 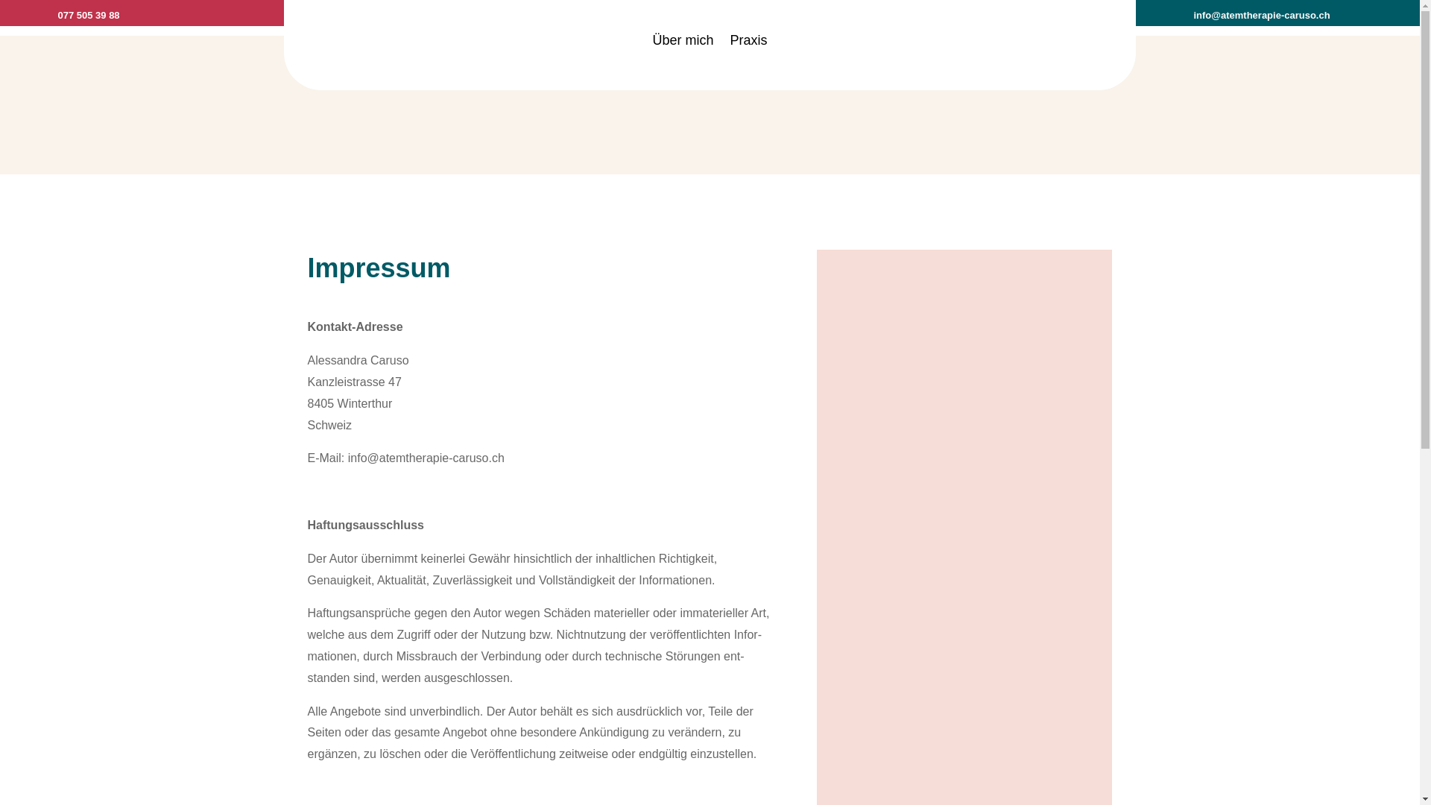 What do you see at coordinates (1261, 15) in the screenshot?
I see `info@atemtherapie-caruso.ch` at bounding box center [1261, 15].